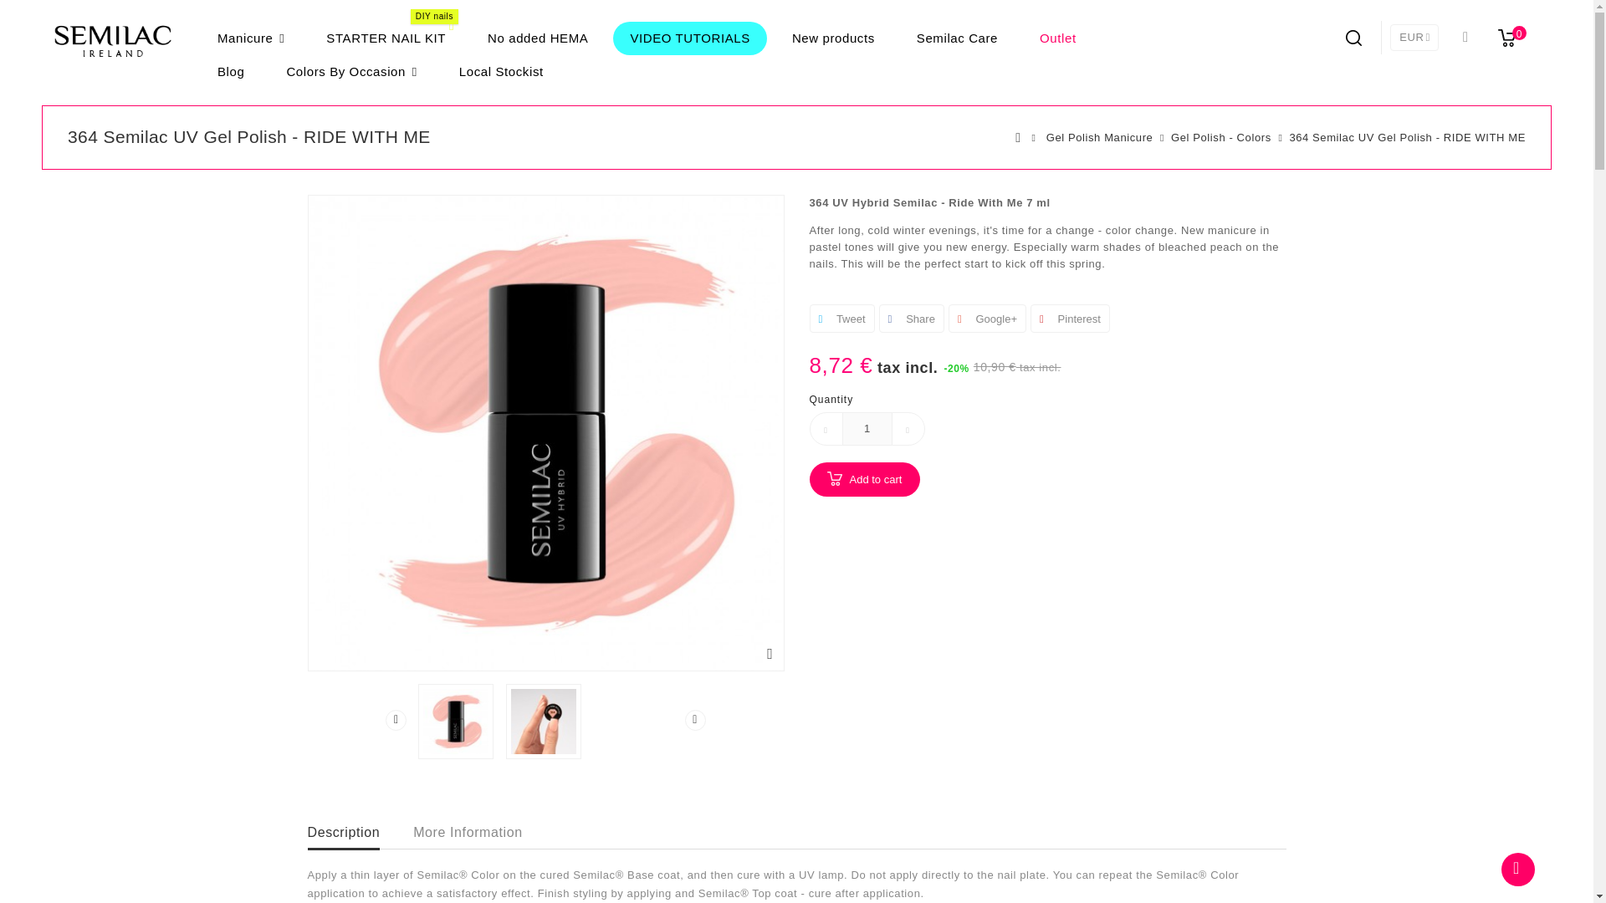 This screenshot has width=1606, height=903. I want to click on 0, so click(1510, 37).